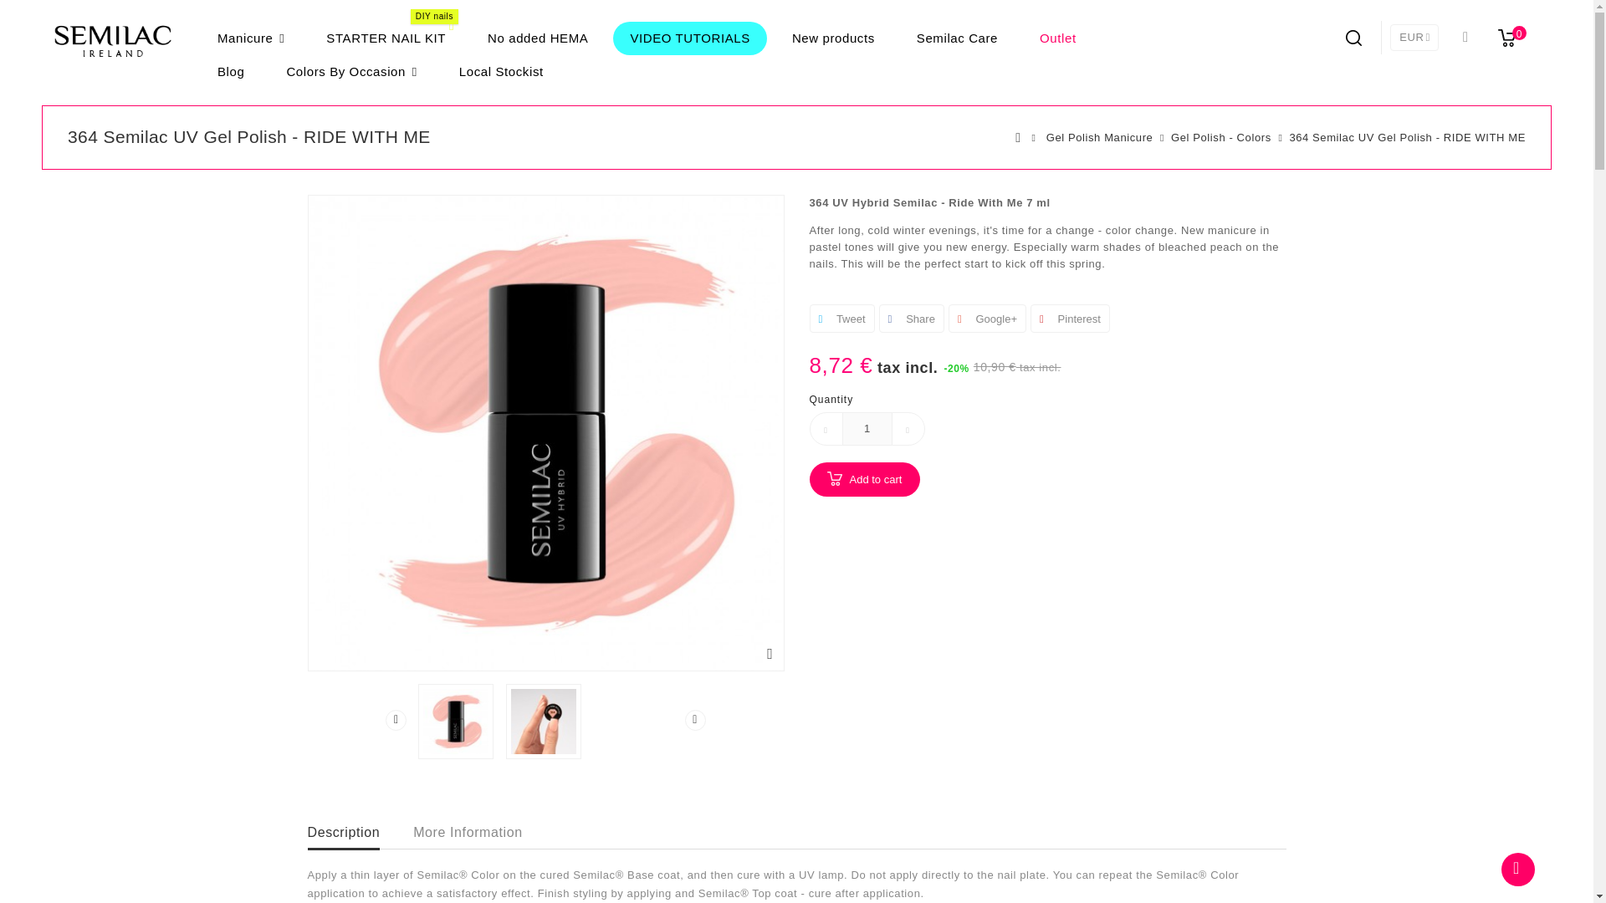 This screenshot has width=1606, height=903. I want to click on 0, so click(1510, 37).